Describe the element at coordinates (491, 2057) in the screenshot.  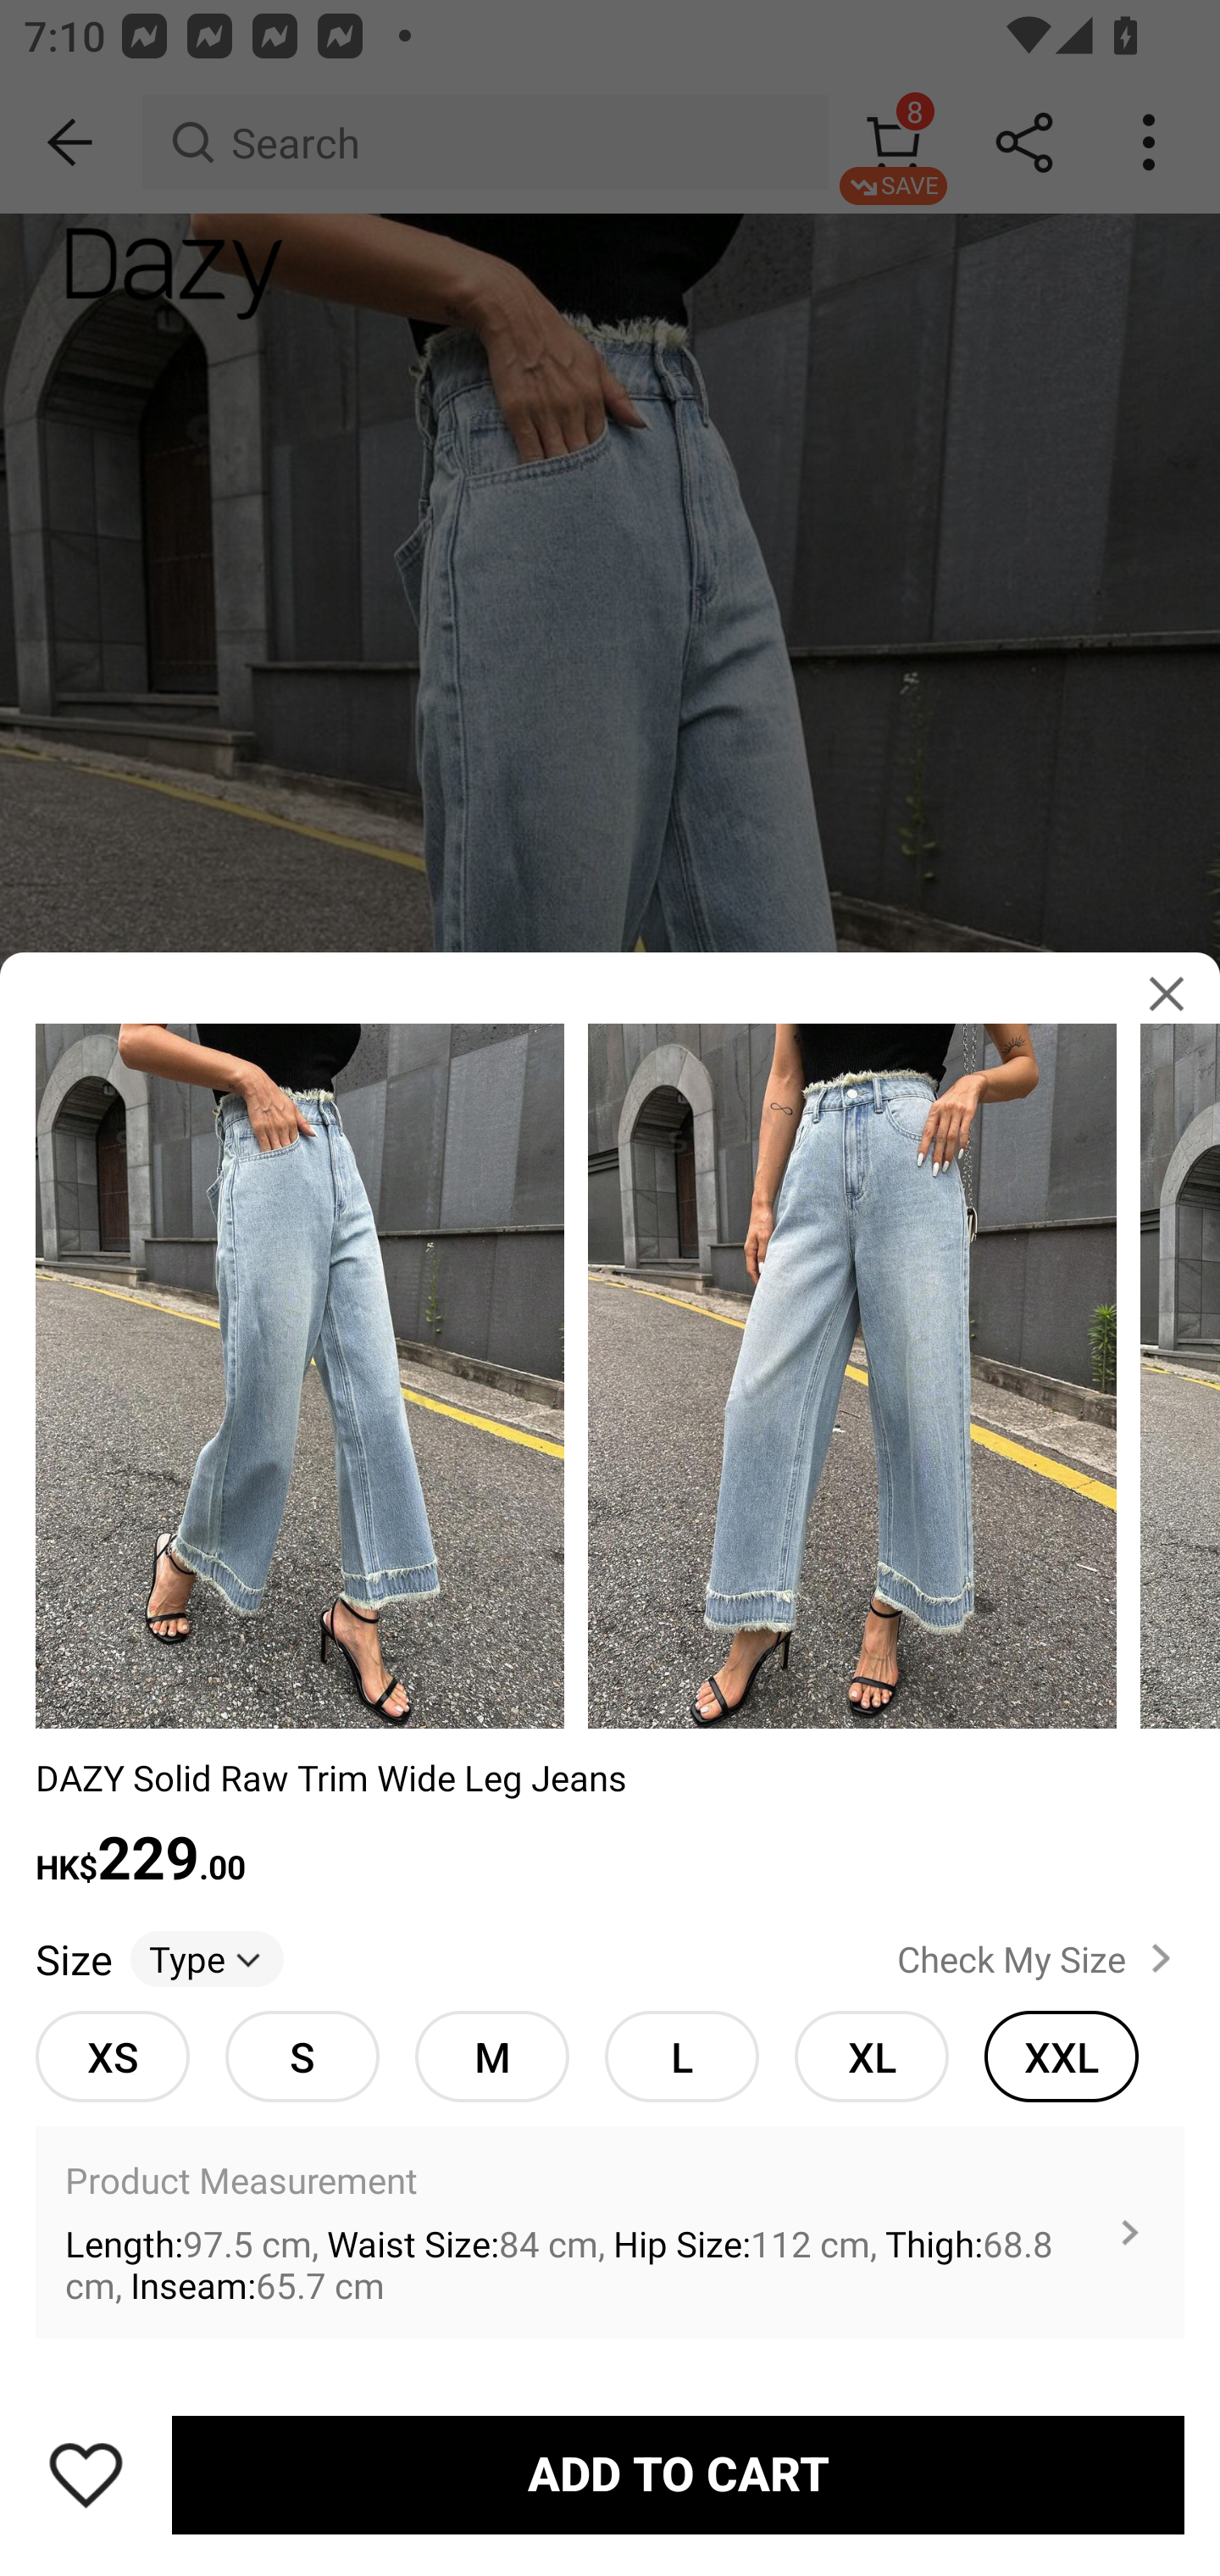
I see `M Lunselected option` at that location.